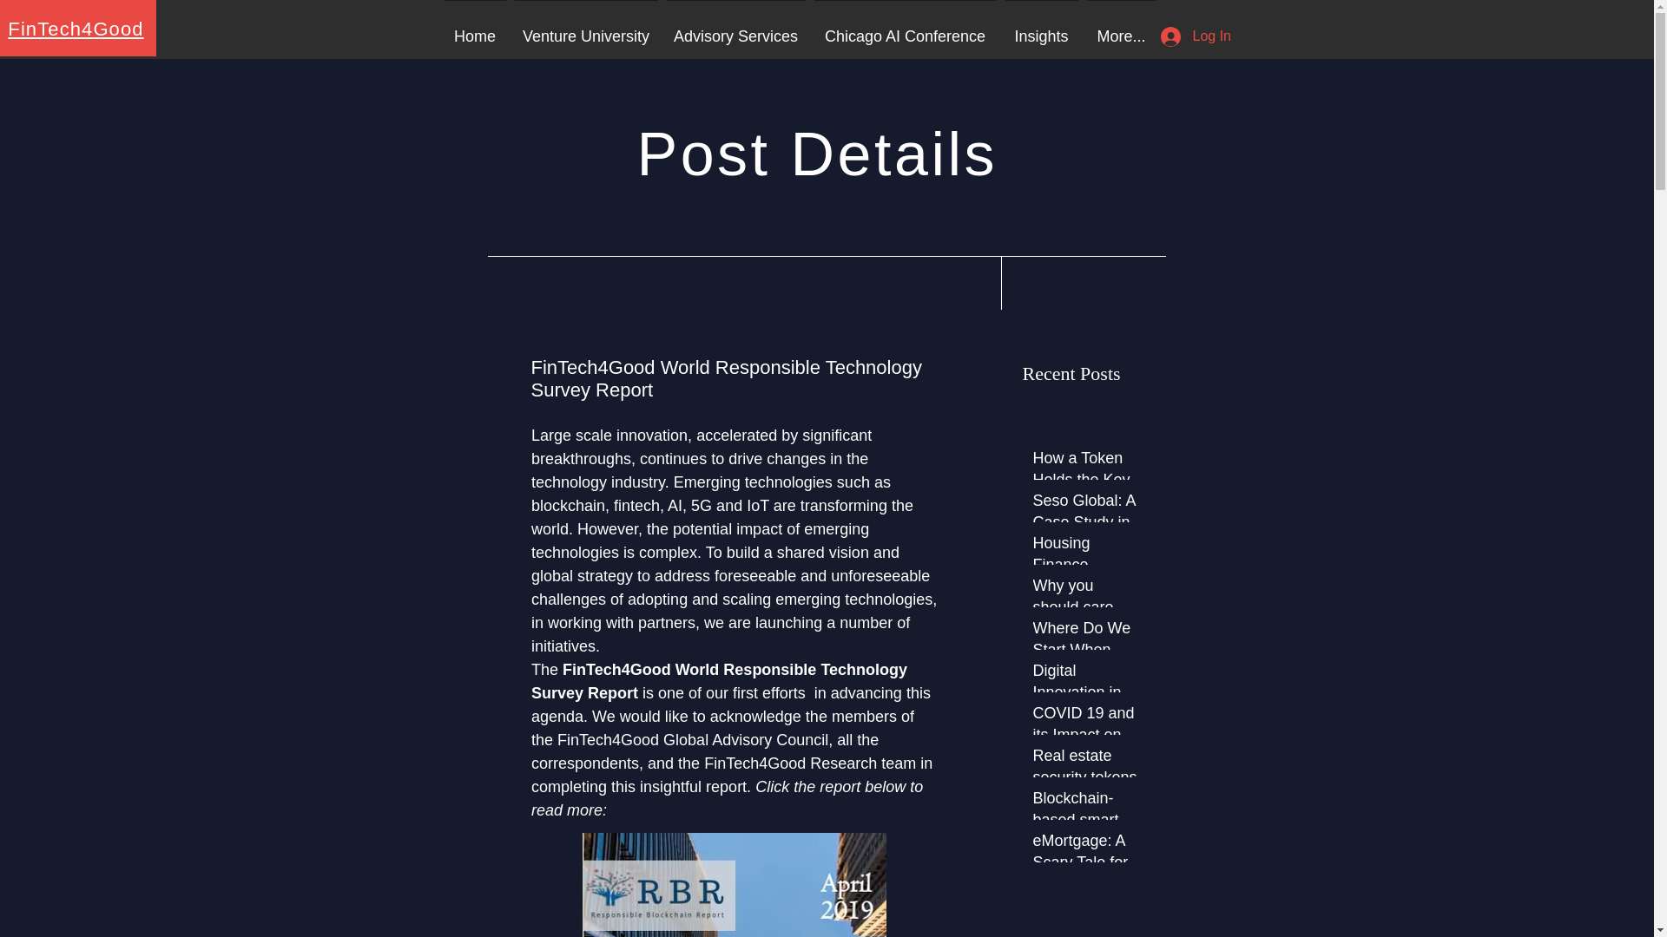 The image size is (1667, 937). I want to click on Housing Finance Reimagined, so click(1089, 569).